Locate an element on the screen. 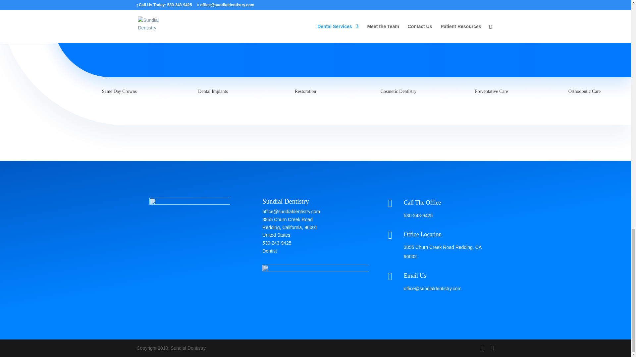 The height and width of the screenshot is (357, 636). Sundial Dentistry Logo-01 is located at coordinates (189, 218).